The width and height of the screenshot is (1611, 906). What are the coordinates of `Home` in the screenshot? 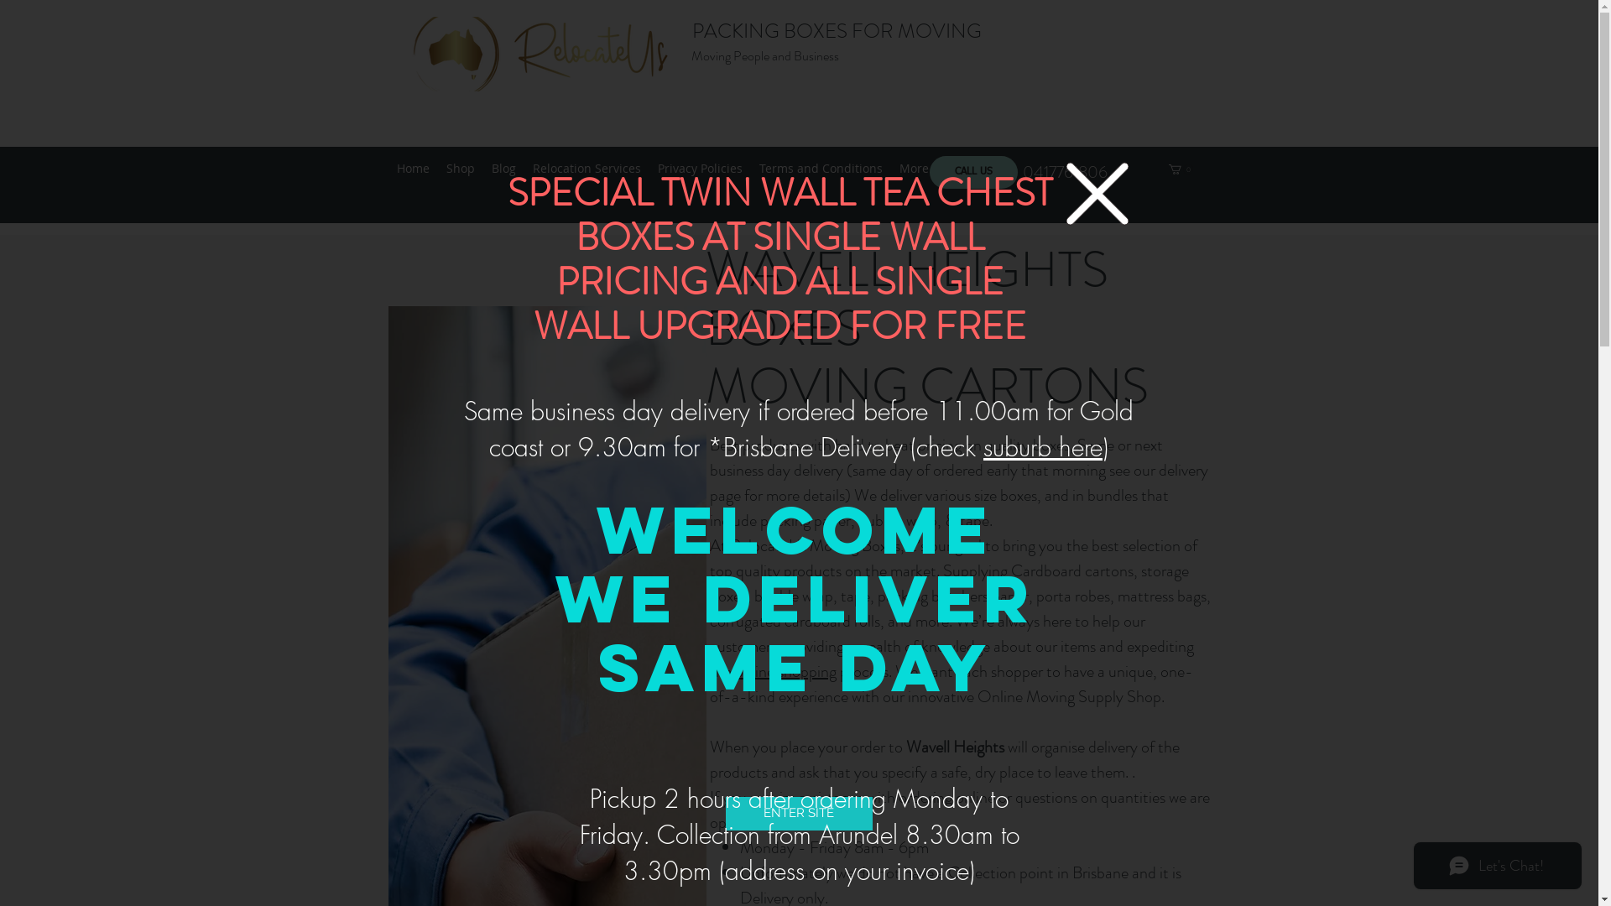 It's located at (413, 169).